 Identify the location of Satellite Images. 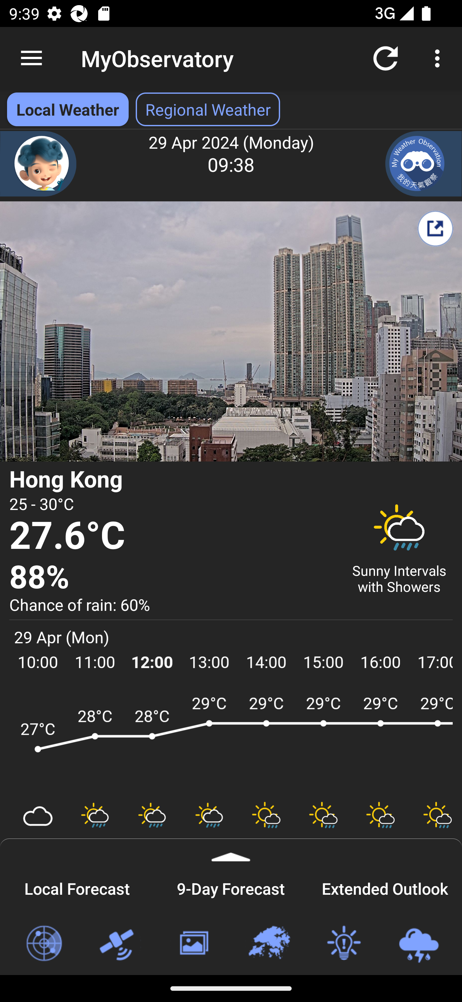
(118, 944).